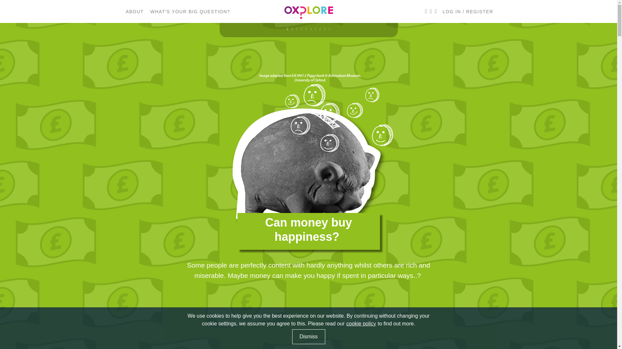 This screenshot has height=349, width=622. Describe the element at coordinates (134, 12) in the screenshot. I see `ABOUT` at that location.